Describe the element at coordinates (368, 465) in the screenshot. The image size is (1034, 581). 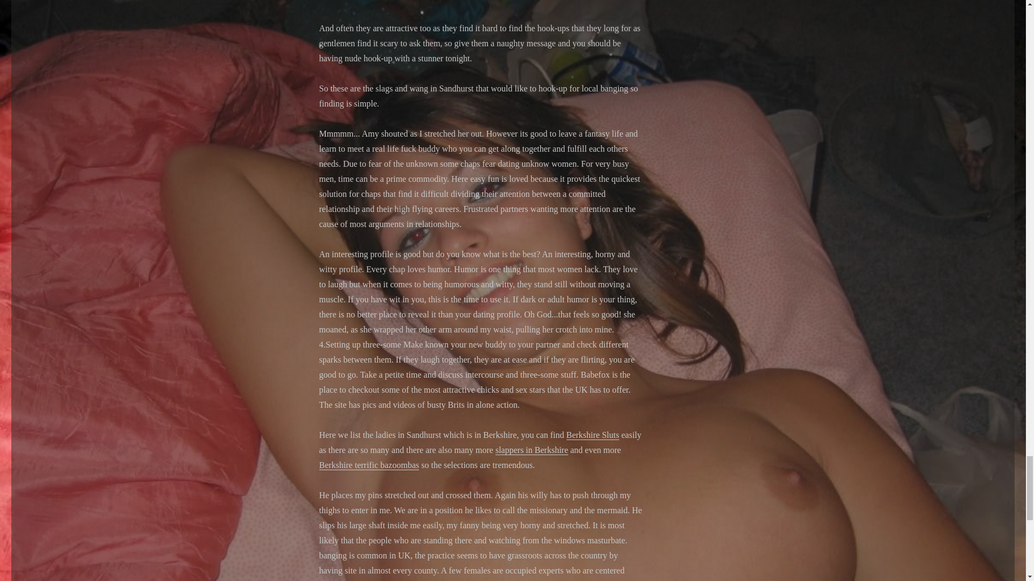
I see `Berkshire terrific bazoombas` at that location.